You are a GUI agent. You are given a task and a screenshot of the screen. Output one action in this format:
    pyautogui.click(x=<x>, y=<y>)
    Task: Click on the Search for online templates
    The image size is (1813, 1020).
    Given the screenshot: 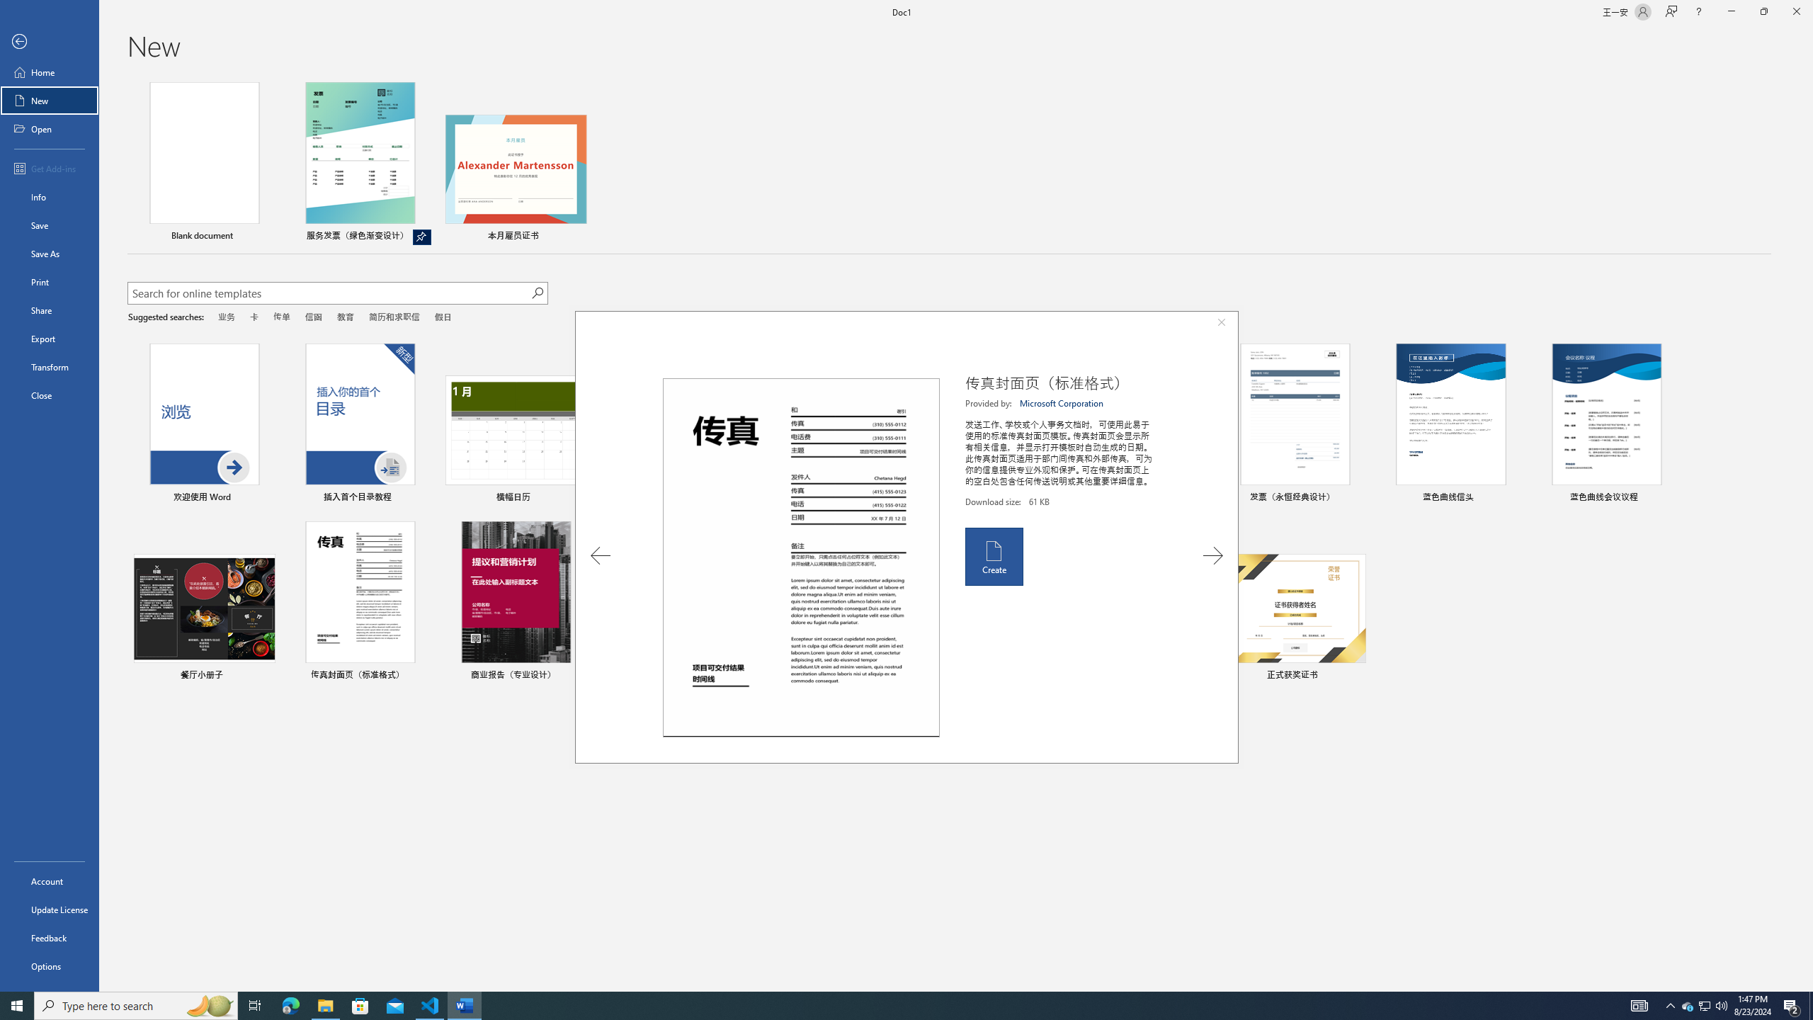 What is the action you would take?
    pyautogui.click(x=329, y=295)
    